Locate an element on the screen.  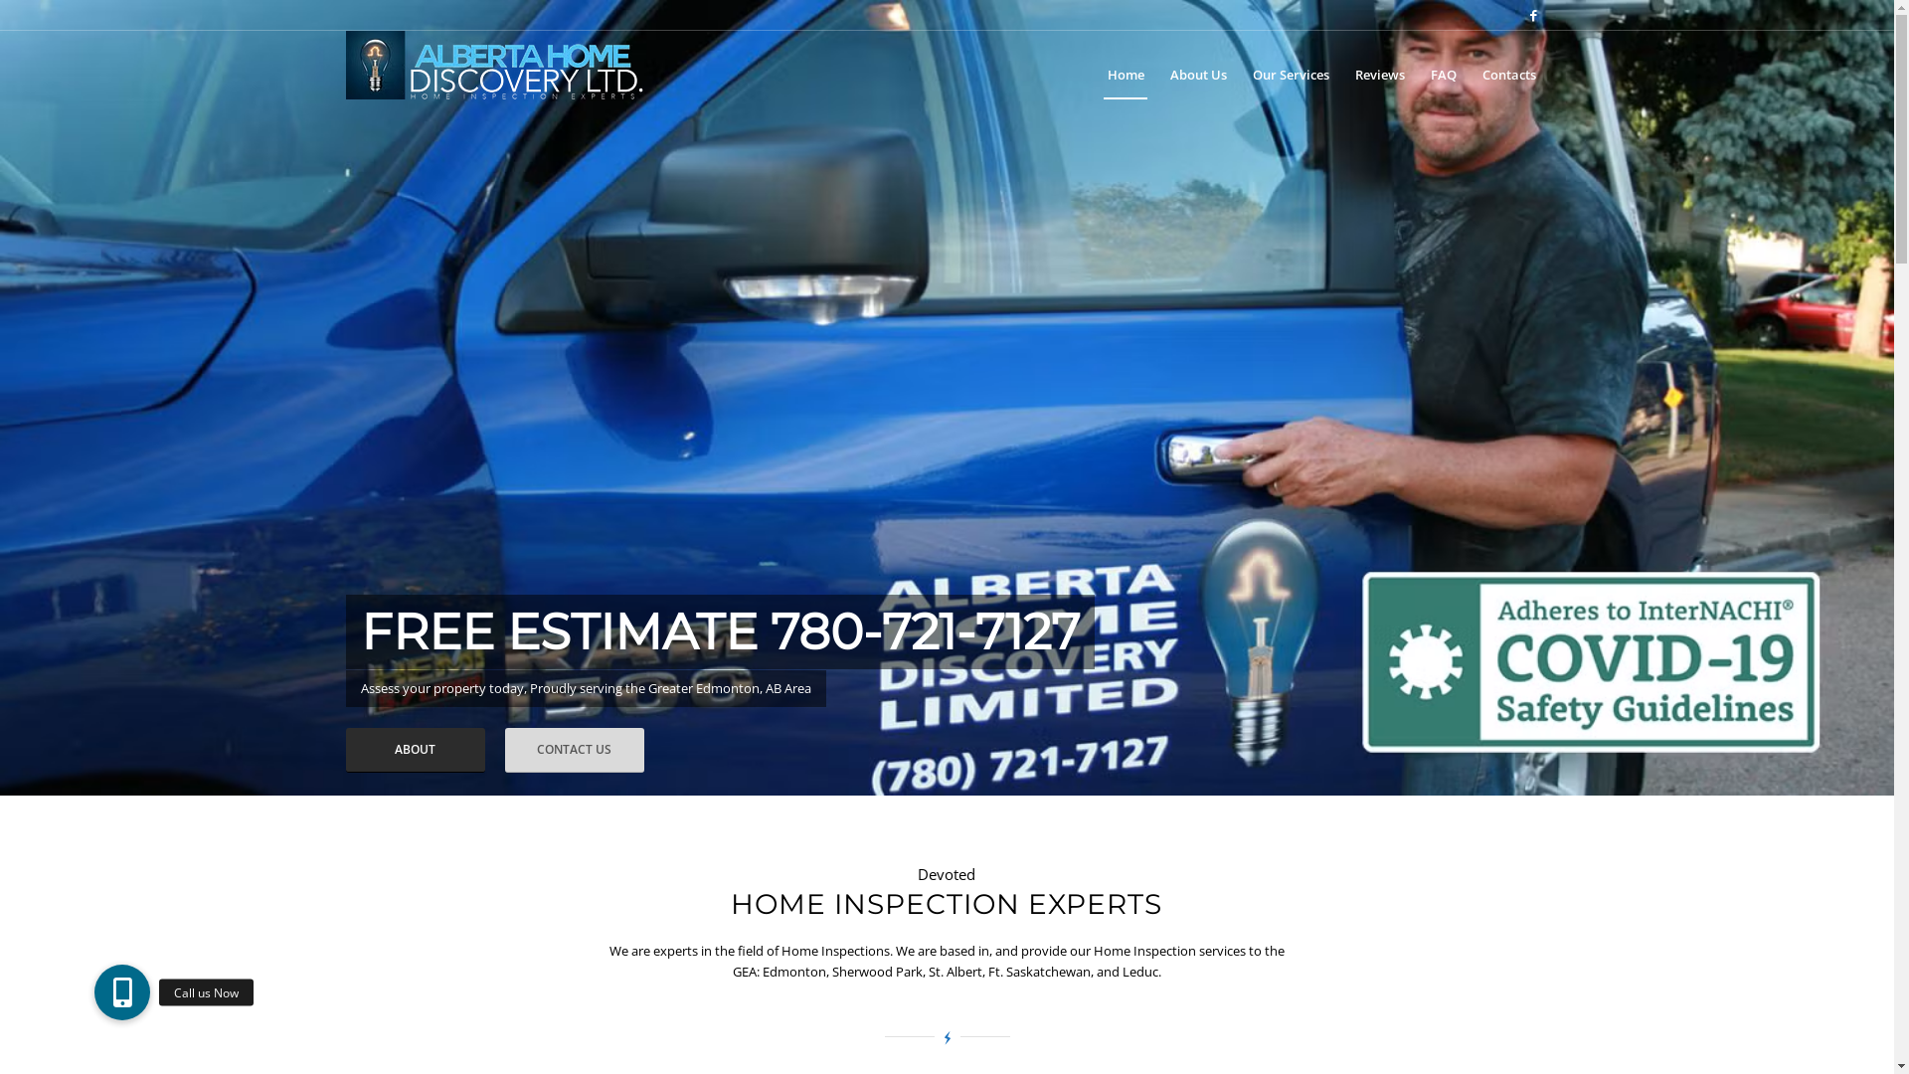
Reviews is located at coordinates (1380, 75).